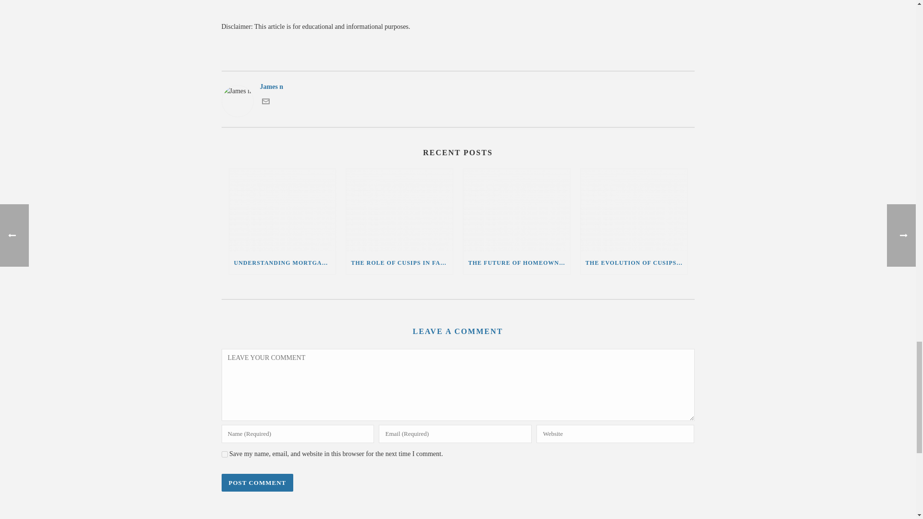 Image resolution: width=923 pixels, height=519 pixels. I want to click on Get in touch with me via email, so click(265, 103).